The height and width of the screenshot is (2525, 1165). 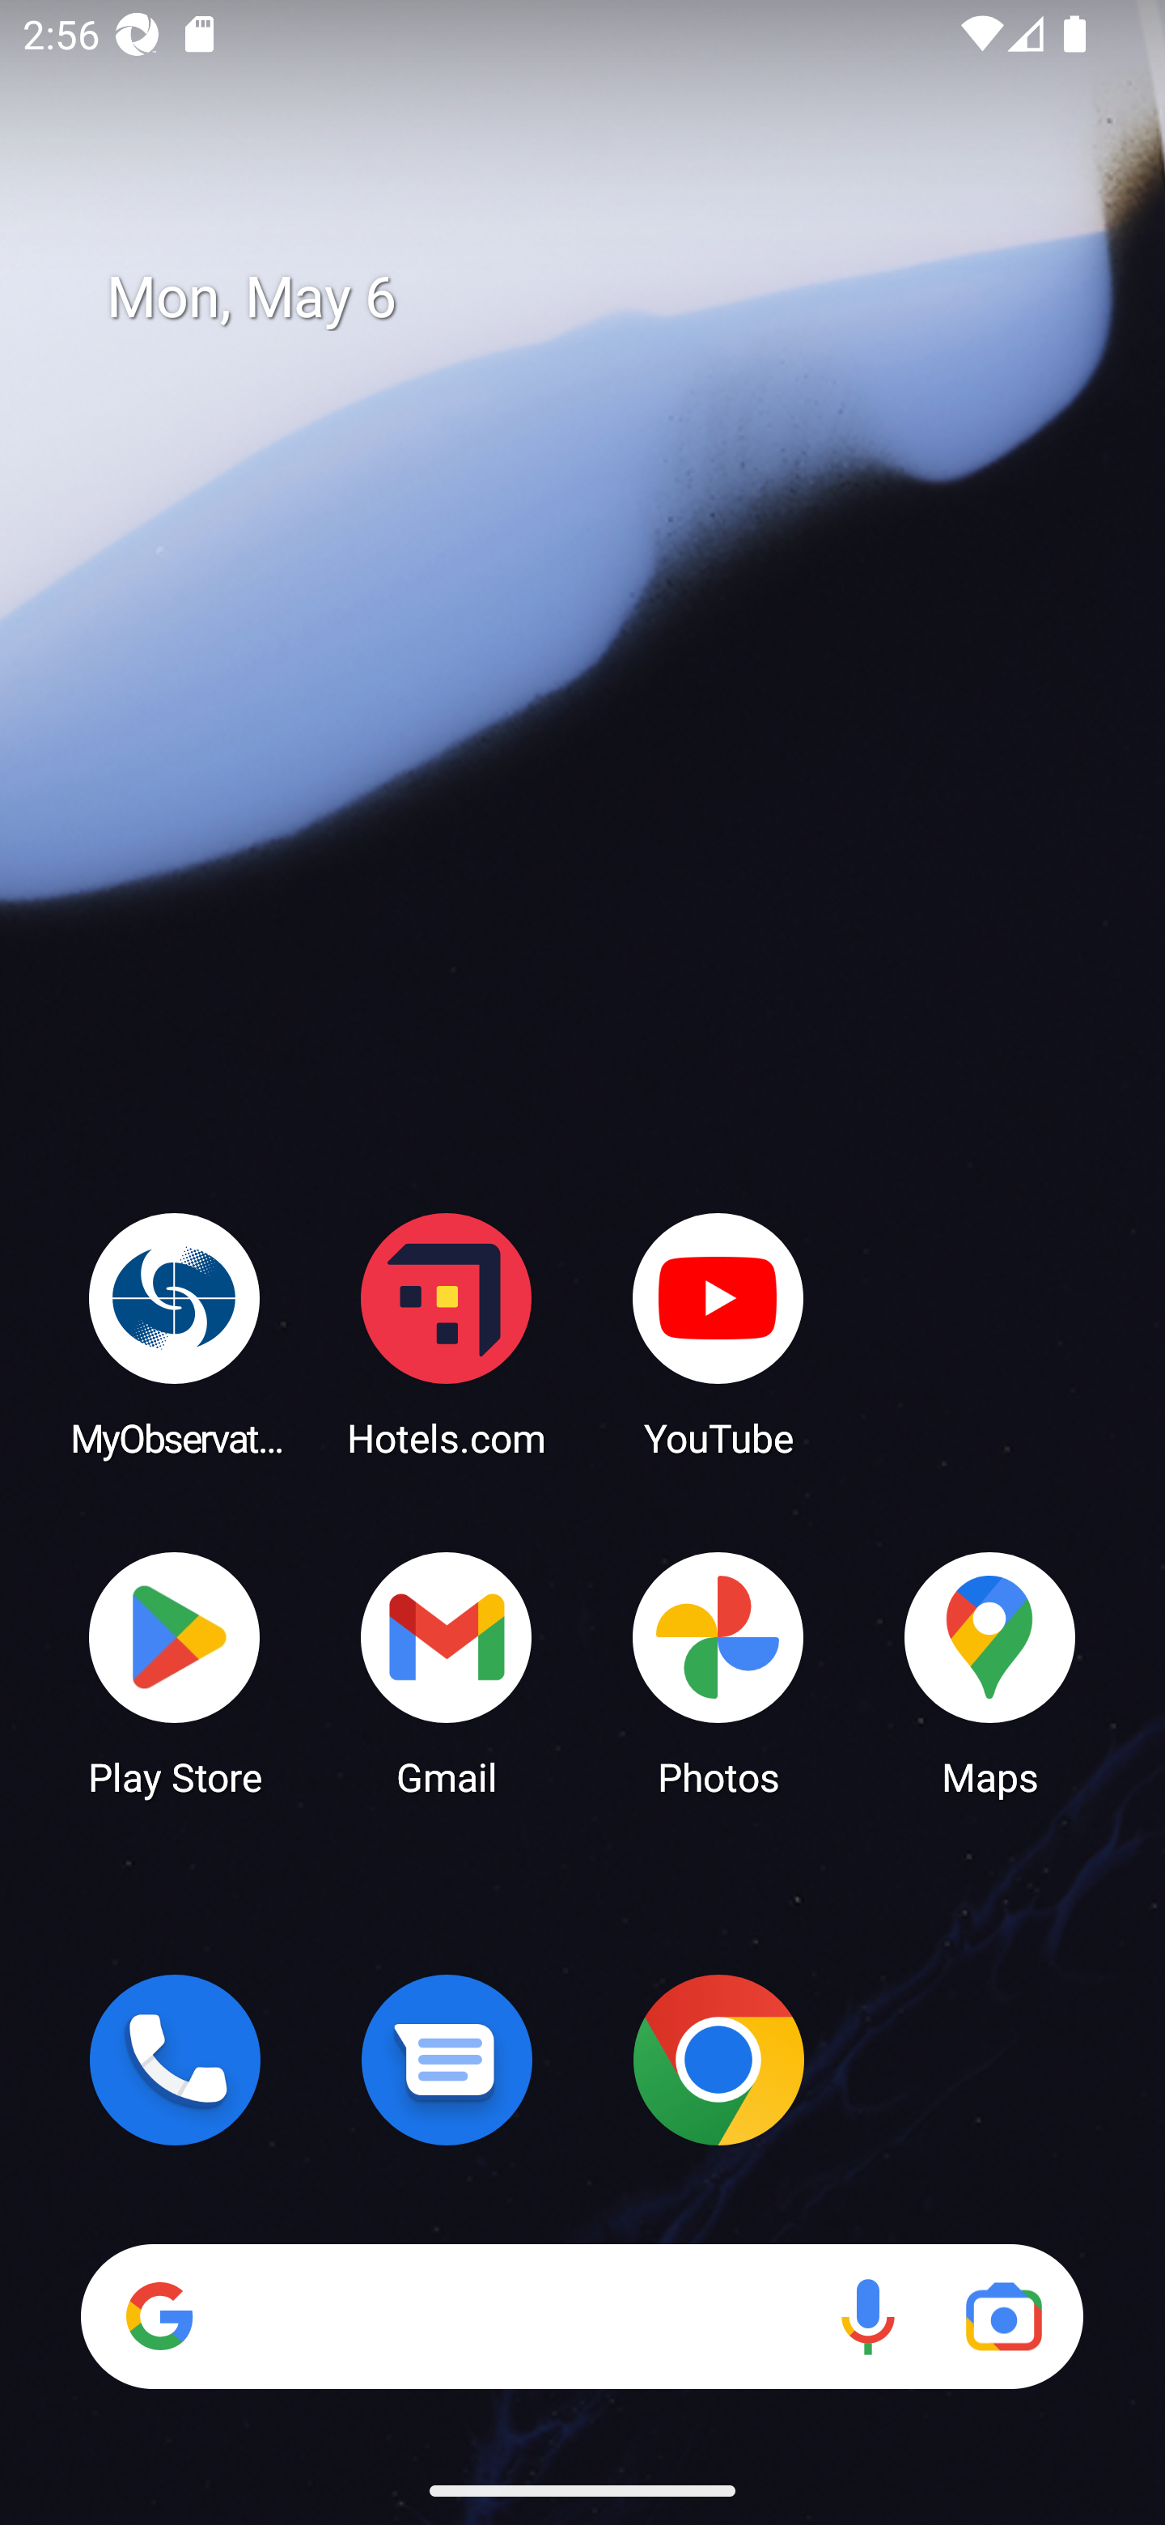 I want to click on Voice search, so click(x=867, y=2316).